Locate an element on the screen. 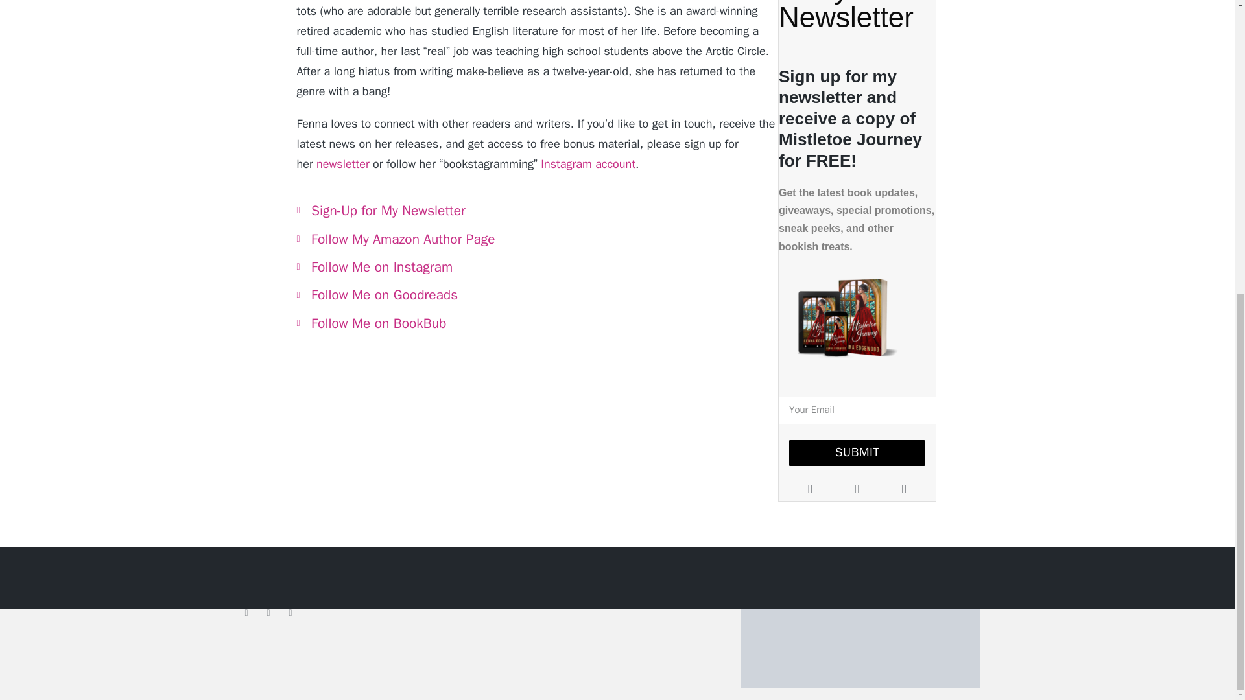 The image size is (1245, 700). Sign-Up for My Newsletter is located at coordinates (538, 210).